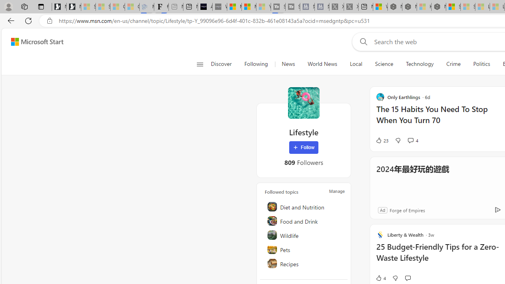 This screenshot has height=284, width=505. I want to click on Politics, so click(481, 64).